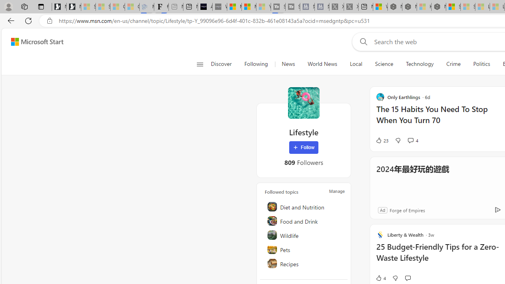 This screenshot has height=284, width=505. I want to click on Politics, so click(481, 64).